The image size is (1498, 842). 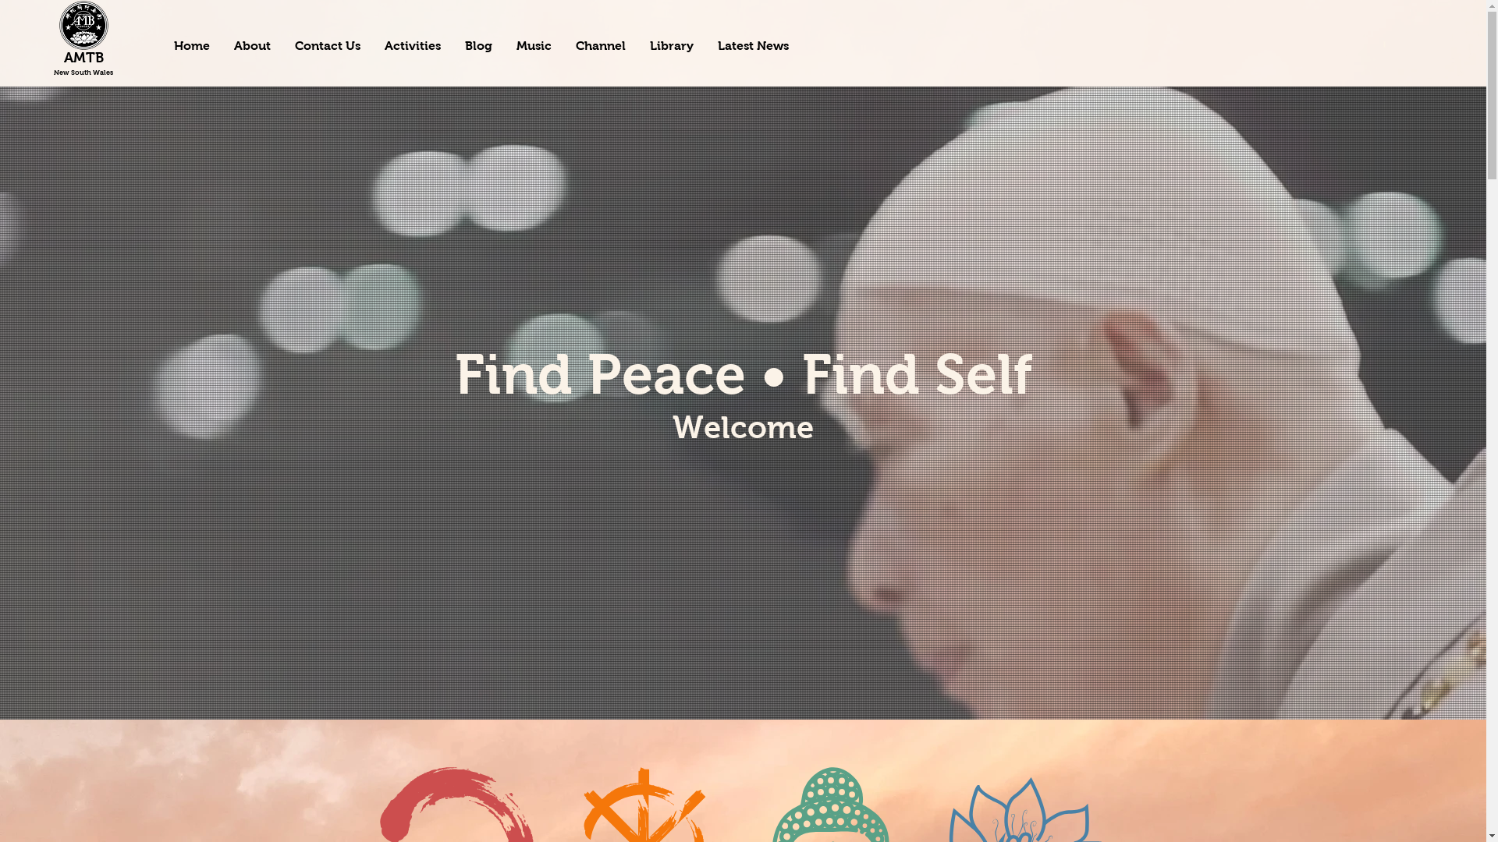 I want to click on Home, so click(x=192, y=45).